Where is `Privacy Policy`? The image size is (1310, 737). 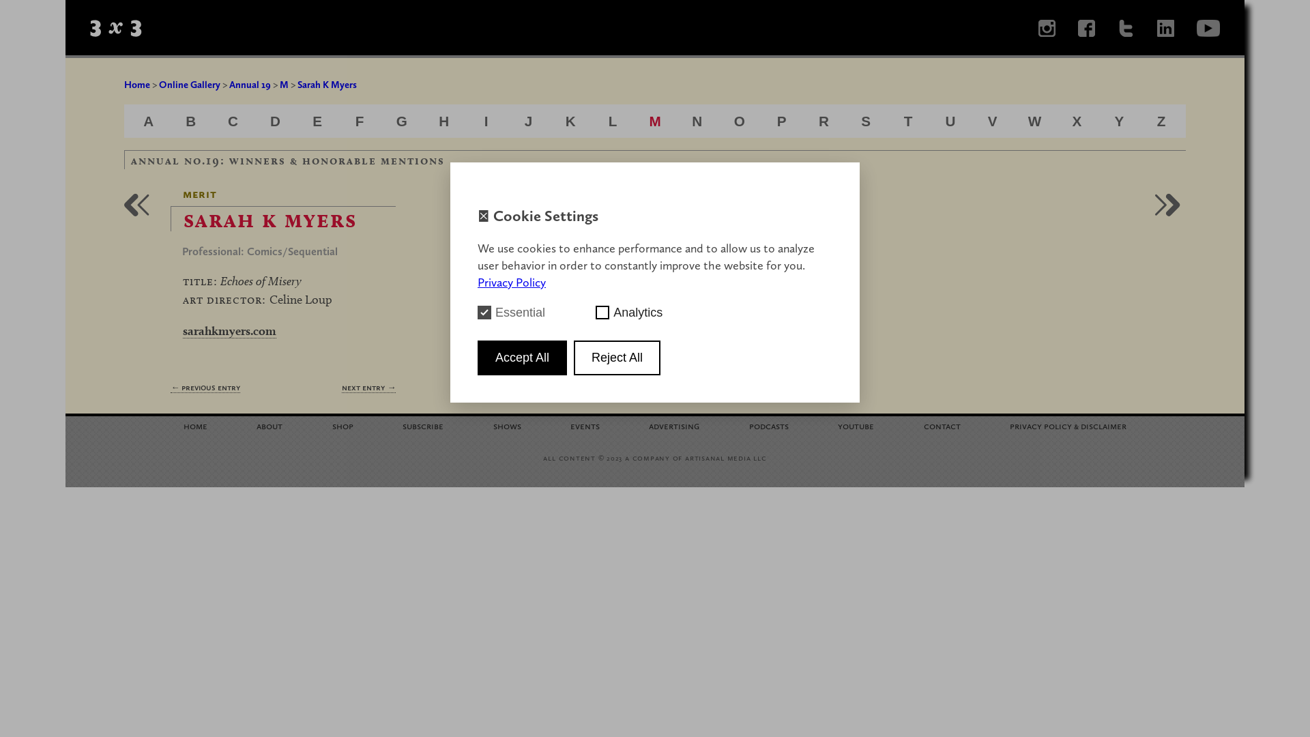
Privacy Policy is located at coordinates (512, 283).